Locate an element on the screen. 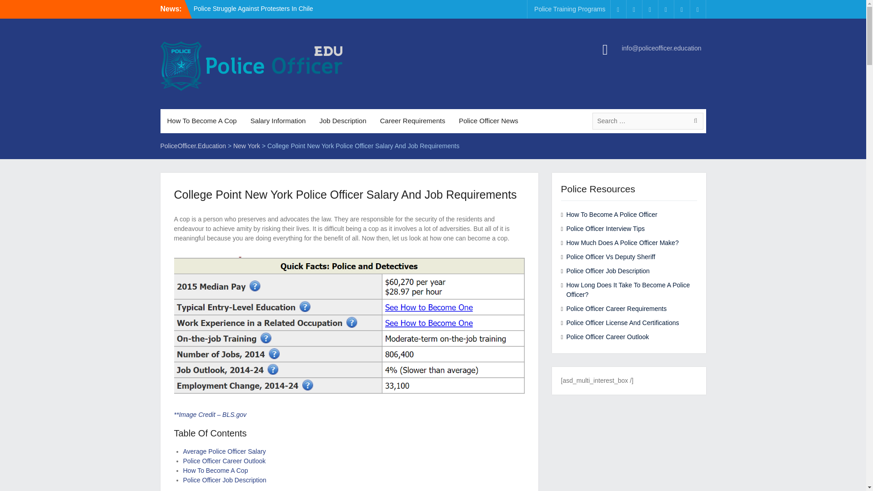 This screenshot has height=491, width=873. Police Officer Job Description is located at coordinates (224, 480).